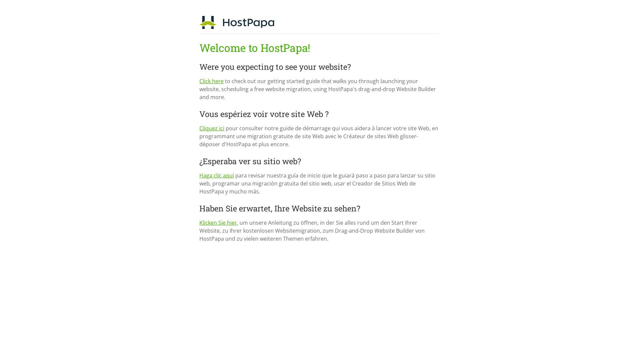 The image size is (638, 359). Describe the element at coordinates (211, 81) in the screenshot. I see `Click here` at that location.